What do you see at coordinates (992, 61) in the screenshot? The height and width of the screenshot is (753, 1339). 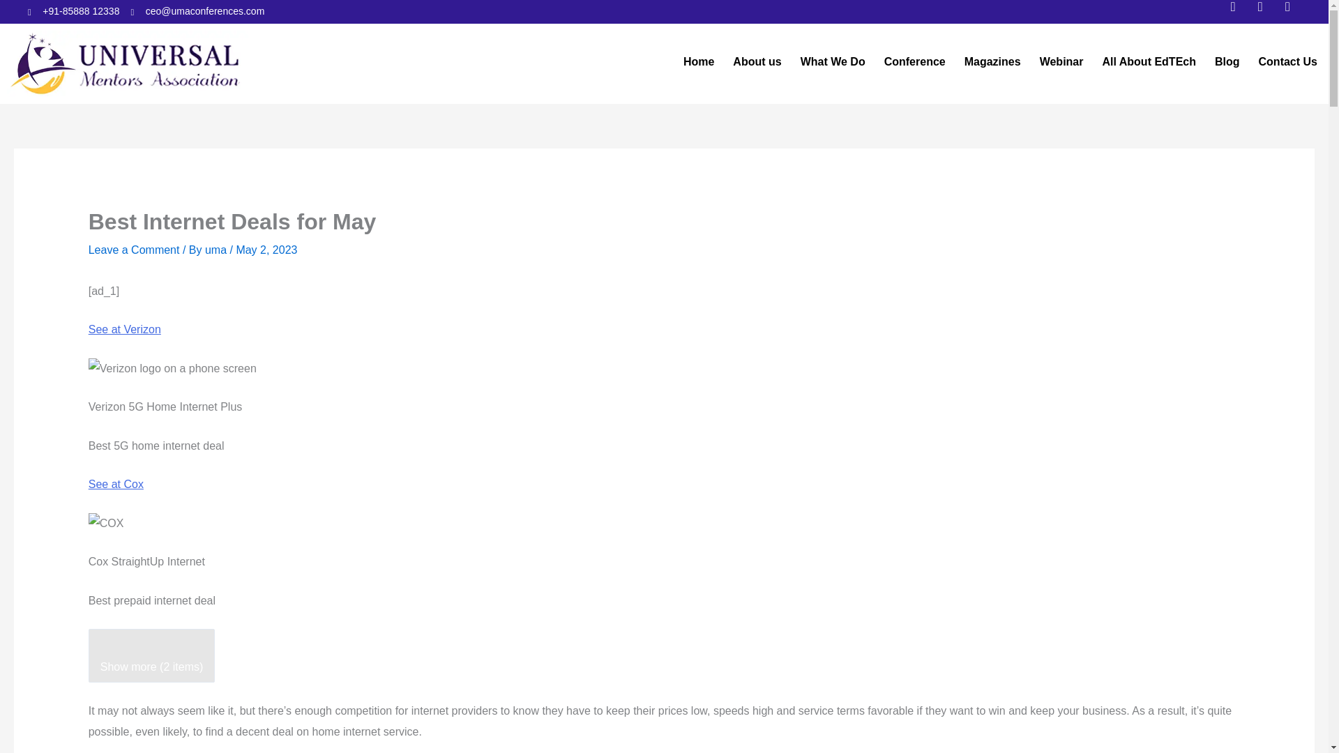 I see `Magazines` at bounding box center [992, 61].